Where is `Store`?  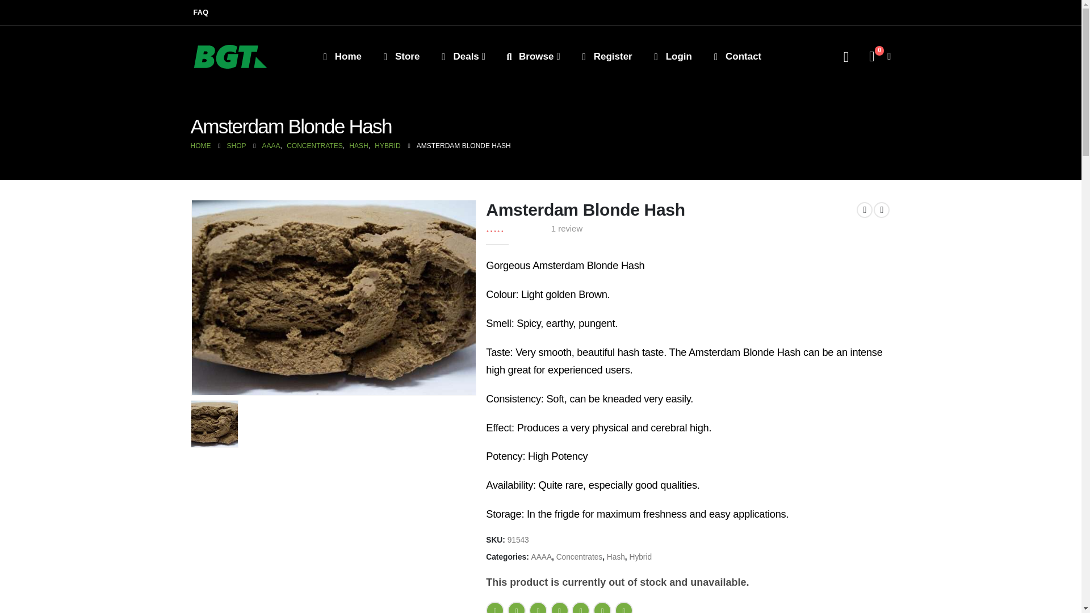
Store is located at coordinates (400, 57).